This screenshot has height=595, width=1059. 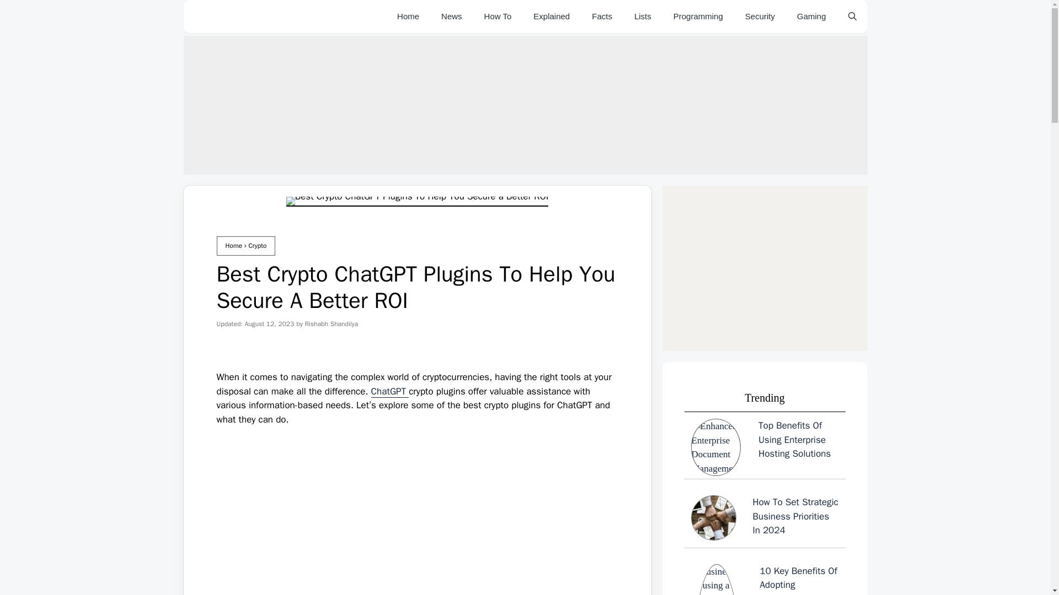 I want to click on Home, so click(x=233, y=246).